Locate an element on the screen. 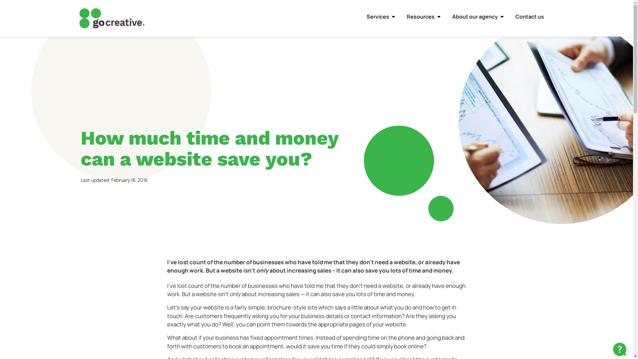  Resources is located at coordinates (421, 17).